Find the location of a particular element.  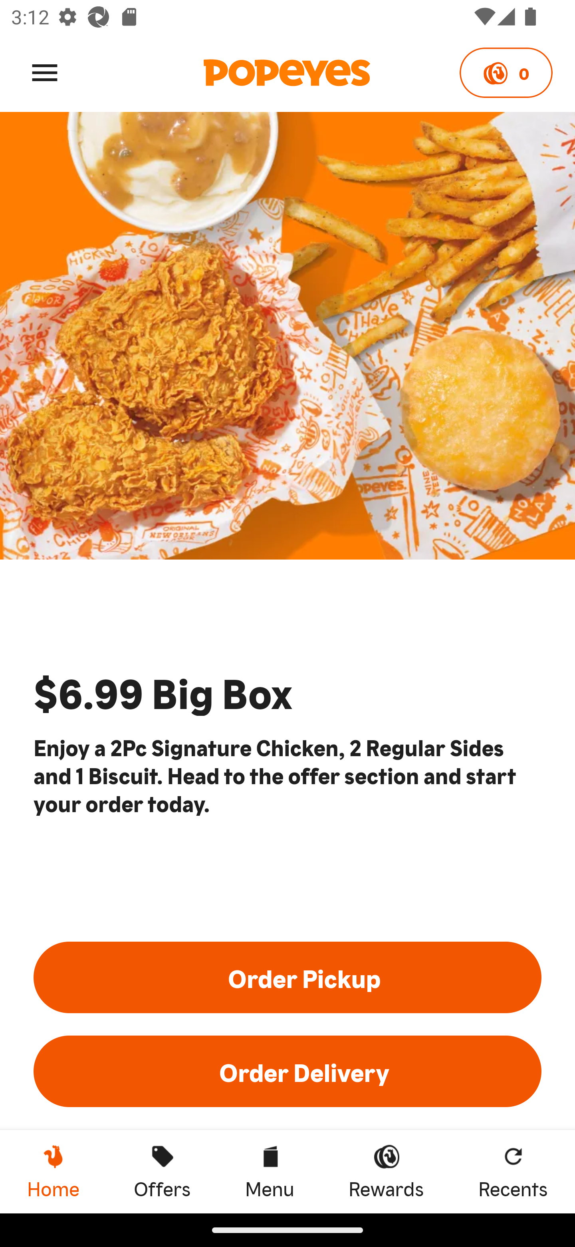

0 Points 0 is located at coordinates (506, 73).